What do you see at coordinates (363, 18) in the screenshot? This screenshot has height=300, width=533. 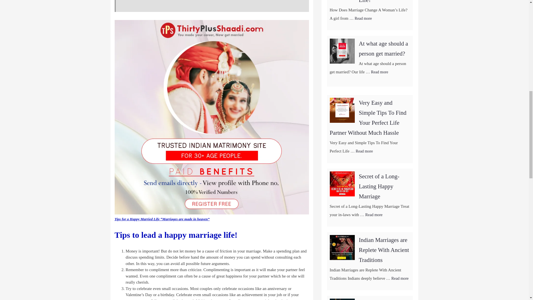 I see `Read more` at bounding box center [363, 18].